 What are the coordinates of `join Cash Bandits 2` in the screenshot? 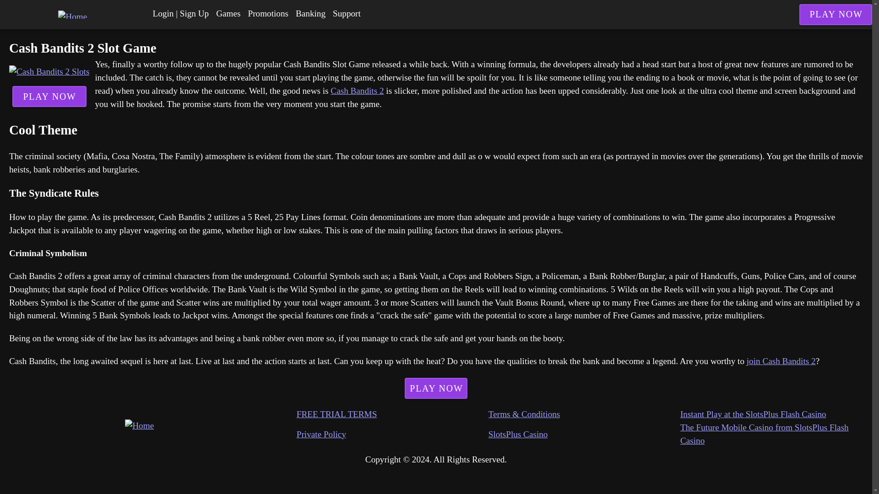 It's located at (781, 361).